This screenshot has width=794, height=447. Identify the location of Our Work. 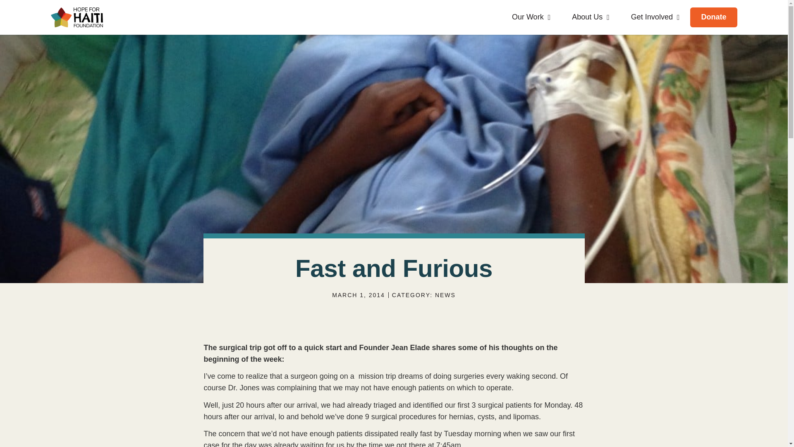
(531, 17).